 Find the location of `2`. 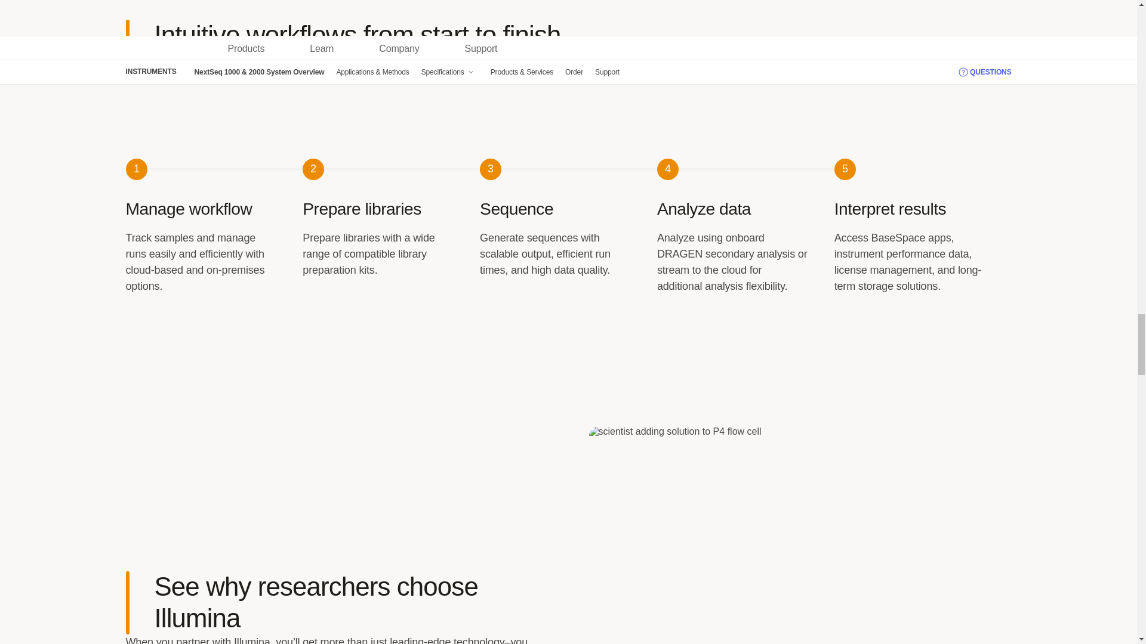

2 is located at coordinates (391, 170).